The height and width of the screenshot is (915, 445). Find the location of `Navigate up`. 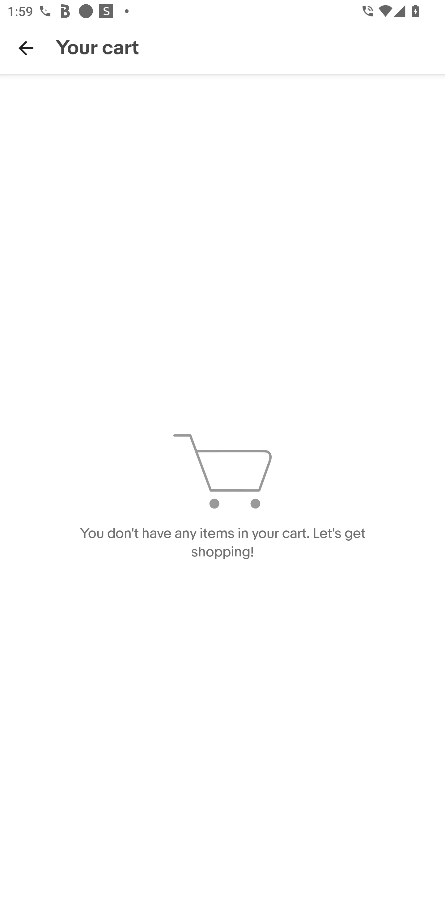

Navigate up is located at coordinates (26, 48).